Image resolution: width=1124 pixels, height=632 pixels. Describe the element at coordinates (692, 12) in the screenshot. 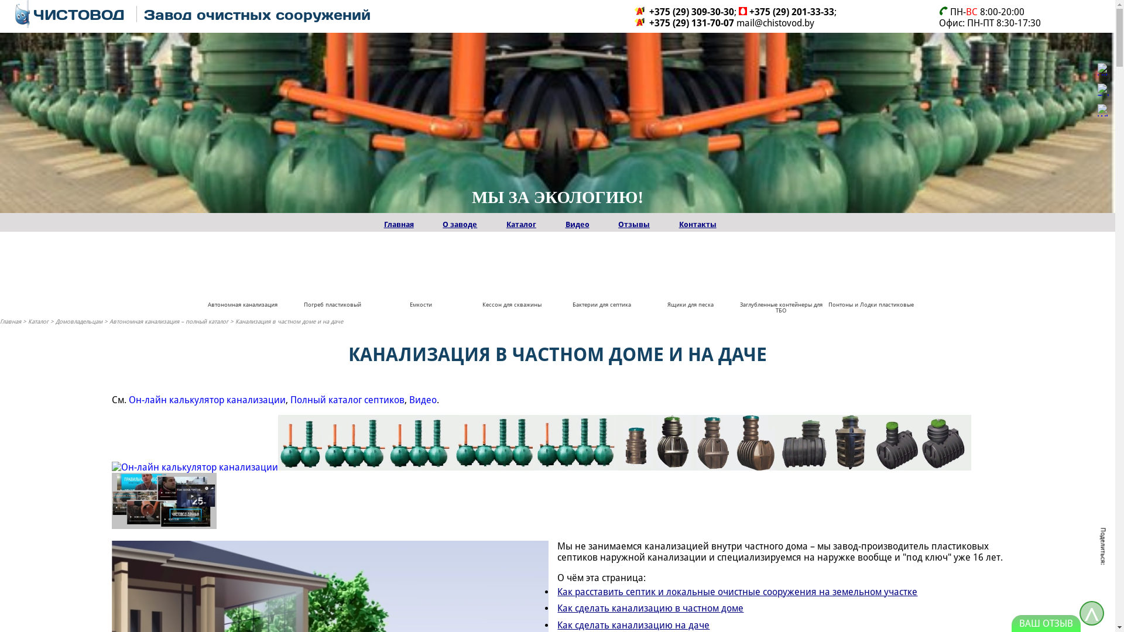

I see `+375 (29) 309-30-30` at that location.